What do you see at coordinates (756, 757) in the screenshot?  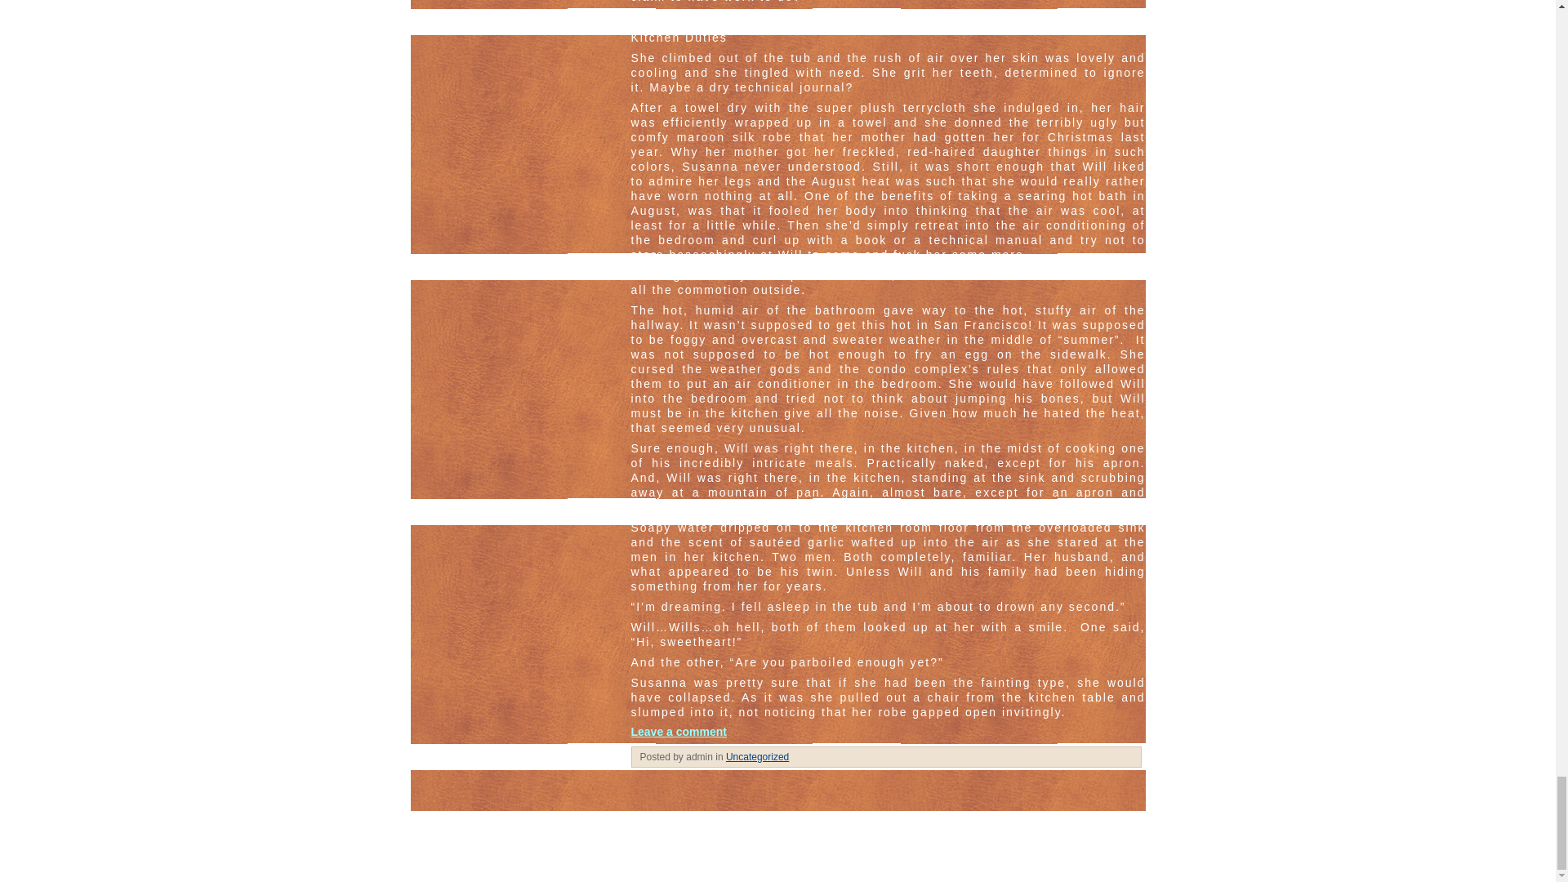 I see `Uncategorized` at bounding box center [756, 757].